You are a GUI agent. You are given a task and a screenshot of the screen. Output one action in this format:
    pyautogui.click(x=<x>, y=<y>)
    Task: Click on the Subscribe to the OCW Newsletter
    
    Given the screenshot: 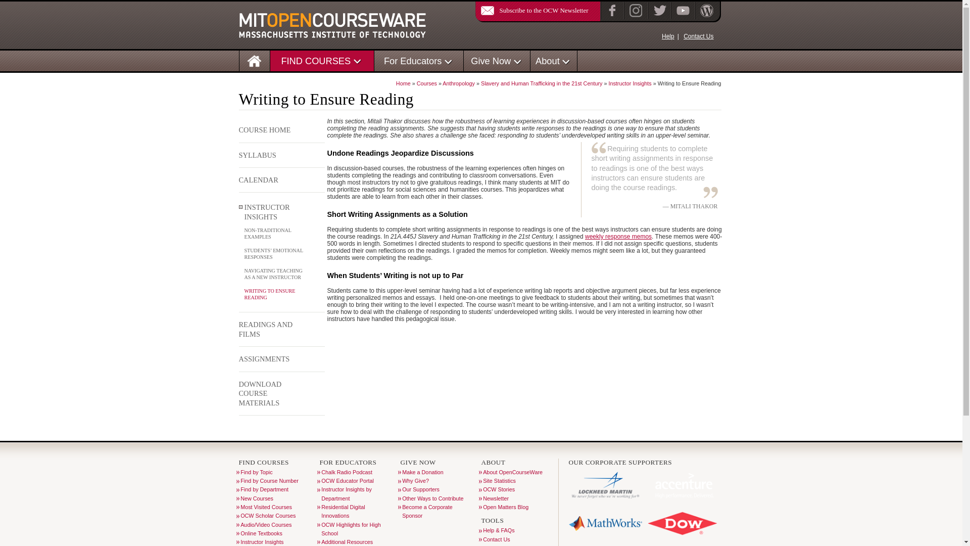 What is the action you would take?
    pyautogui.click(x=531, y=10)
    